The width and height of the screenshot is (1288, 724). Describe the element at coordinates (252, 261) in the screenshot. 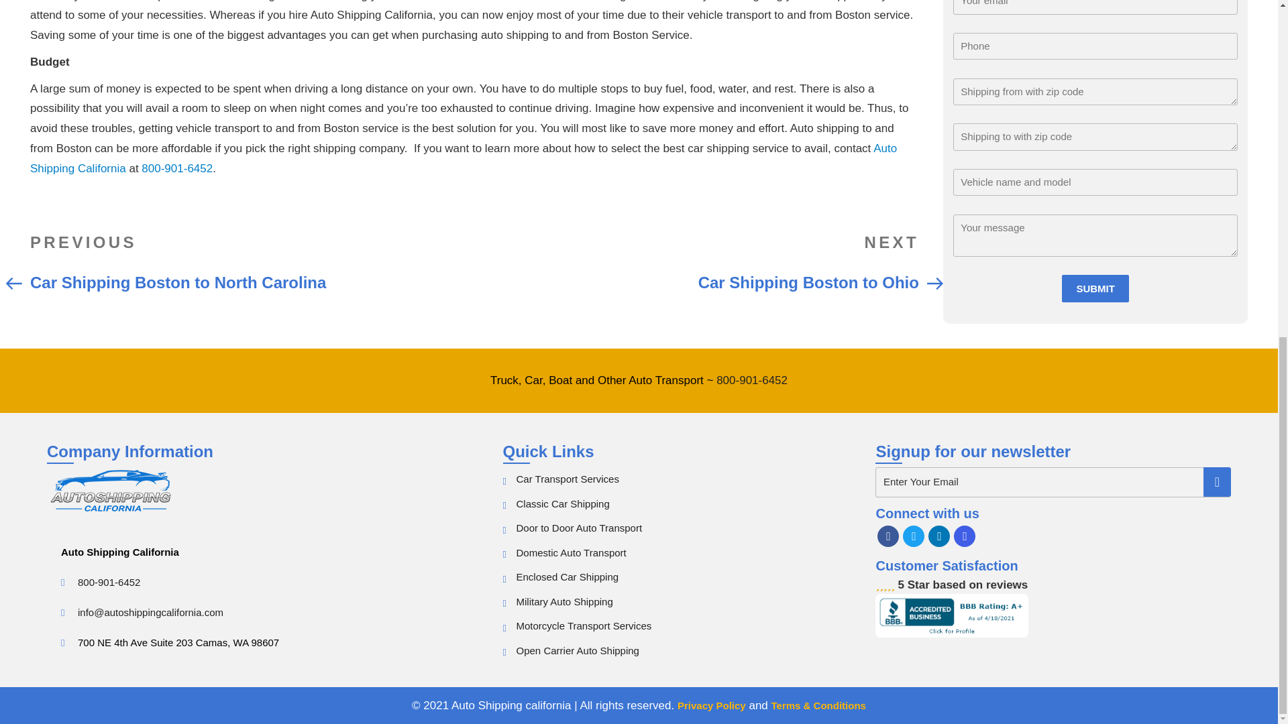

I see `Twitter` at that location.